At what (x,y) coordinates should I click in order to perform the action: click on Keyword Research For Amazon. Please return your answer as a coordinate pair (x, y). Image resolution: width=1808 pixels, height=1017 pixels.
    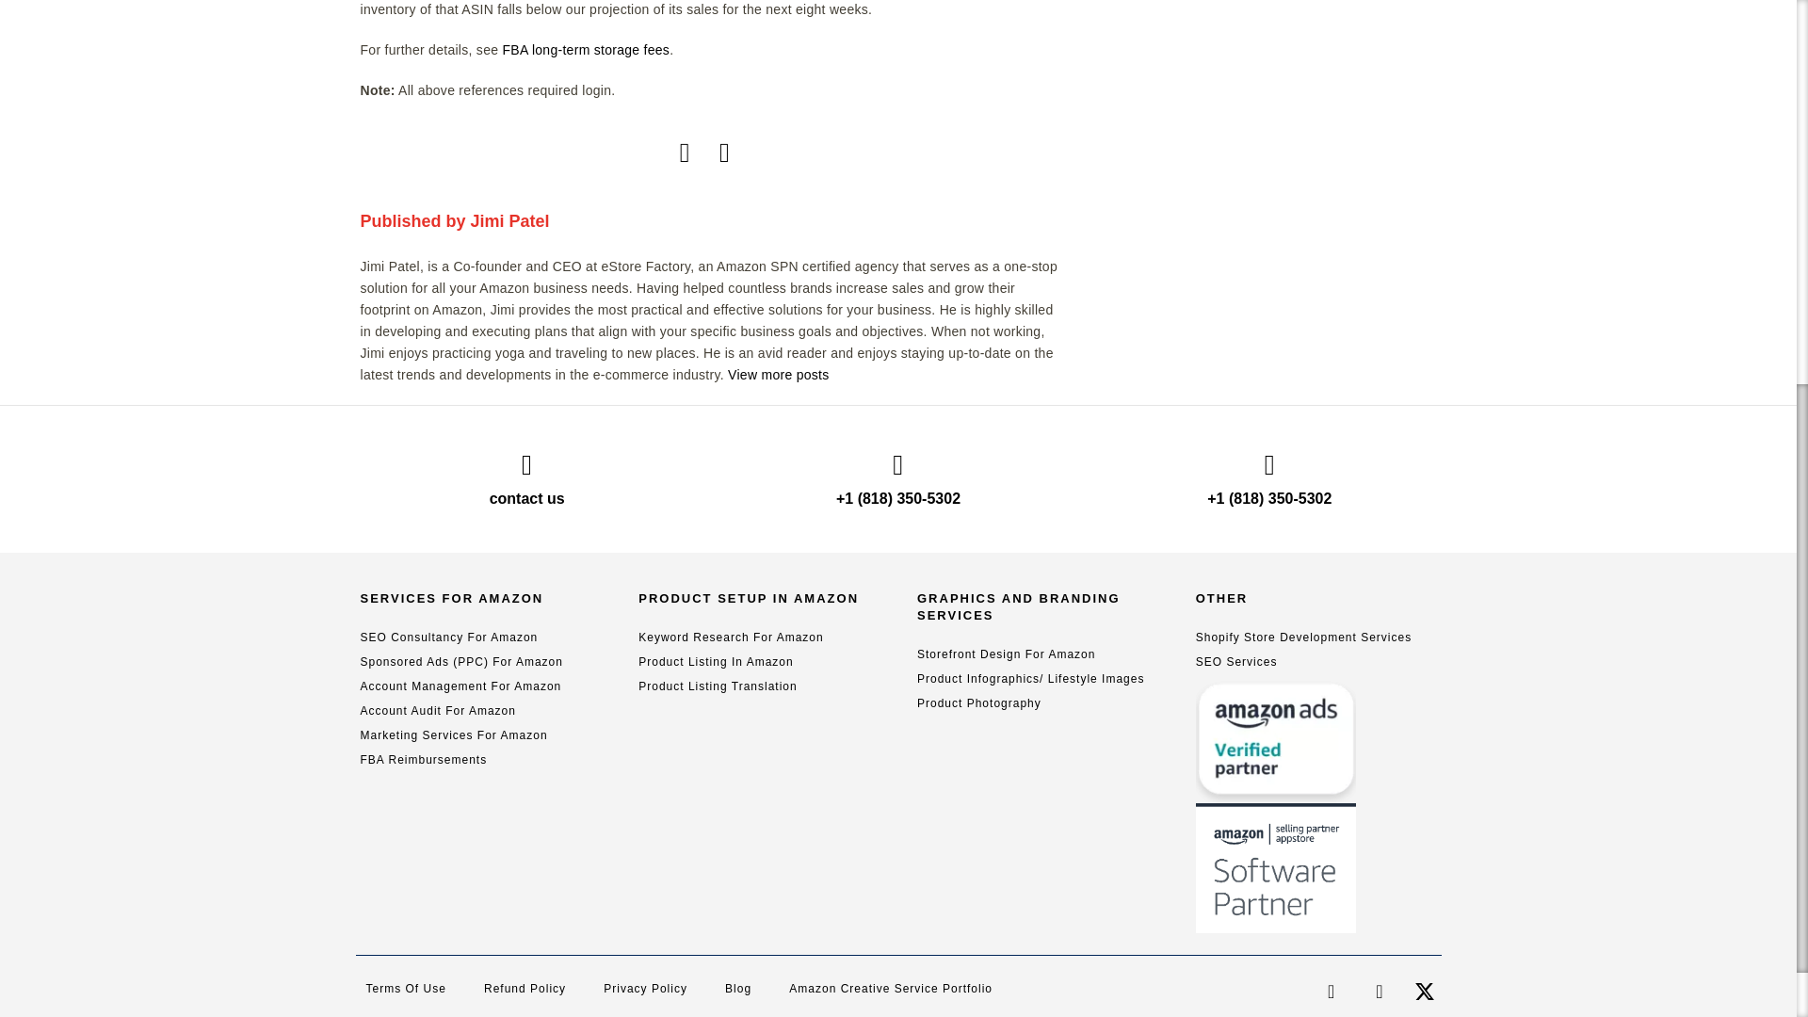
    Looking at the image, I should click on (730, 637).